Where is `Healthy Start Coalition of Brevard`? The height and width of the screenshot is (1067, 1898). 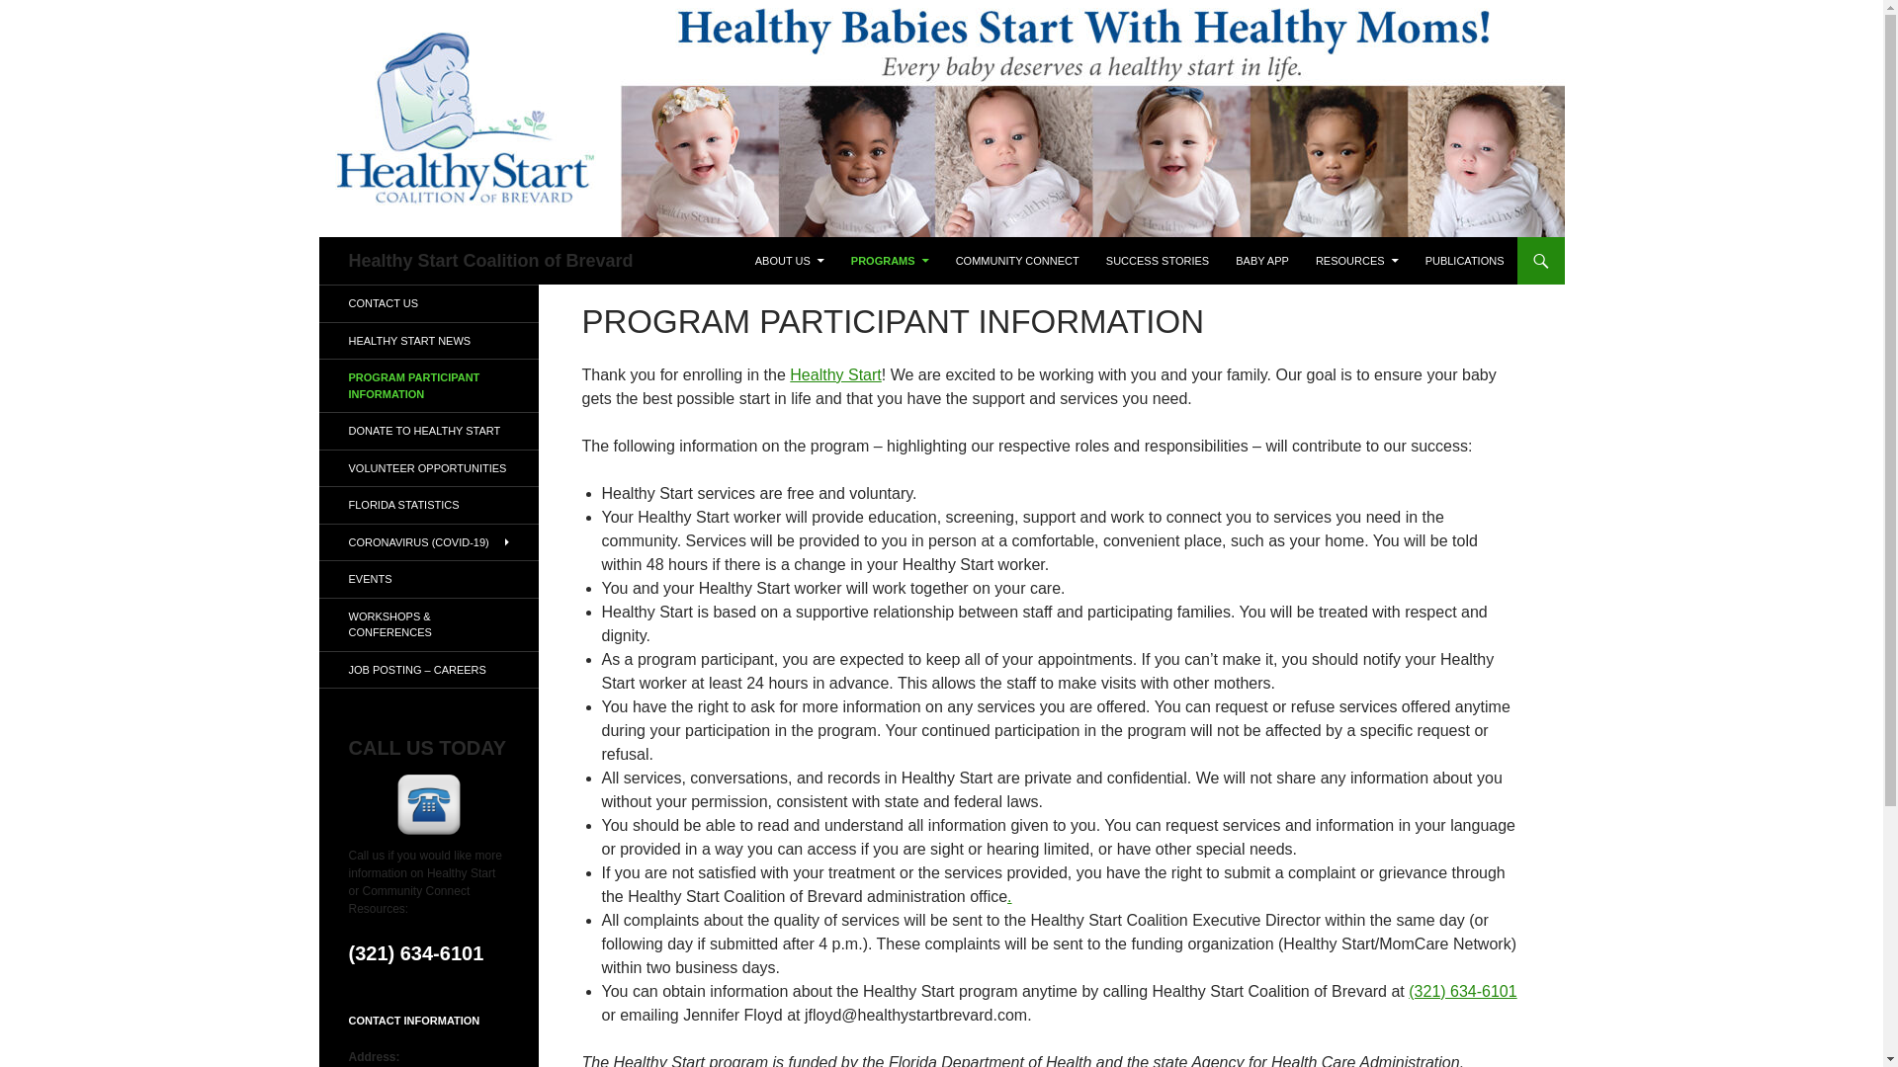
Healthy Start Coalition of Brevard is located at coordinates (489, 261).